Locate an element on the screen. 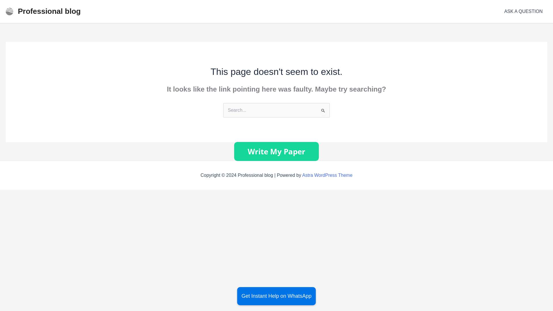 The width and height of the screenshot is (553, 311). Astra WordPress Theme is located at coordinates (327, 175).